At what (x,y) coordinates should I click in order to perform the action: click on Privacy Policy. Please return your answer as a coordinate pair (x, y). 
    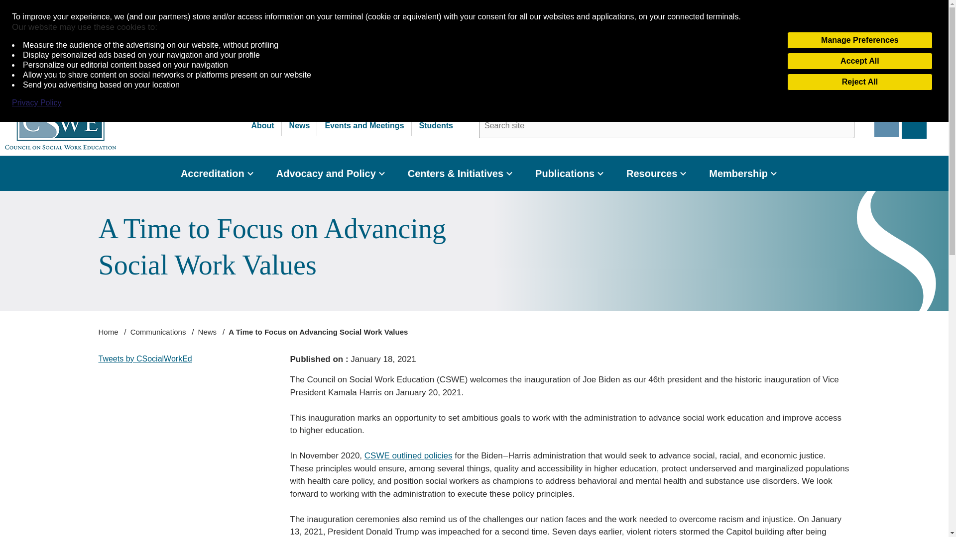
    Looking at the image, I should click on (37, 102).